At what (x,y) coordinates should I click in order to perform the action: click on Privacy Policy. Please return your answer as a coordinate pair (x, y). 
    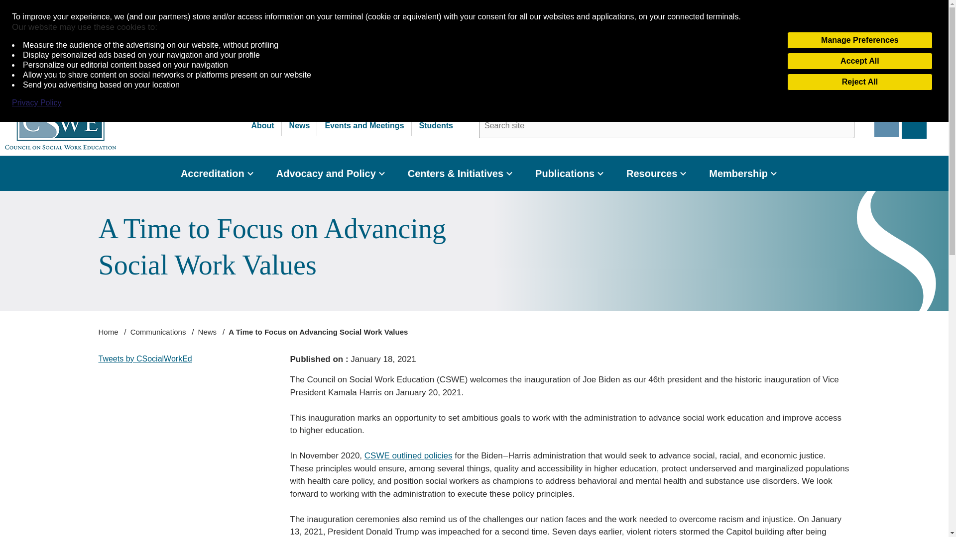
    Looking at the image, I should click on (37, 102).